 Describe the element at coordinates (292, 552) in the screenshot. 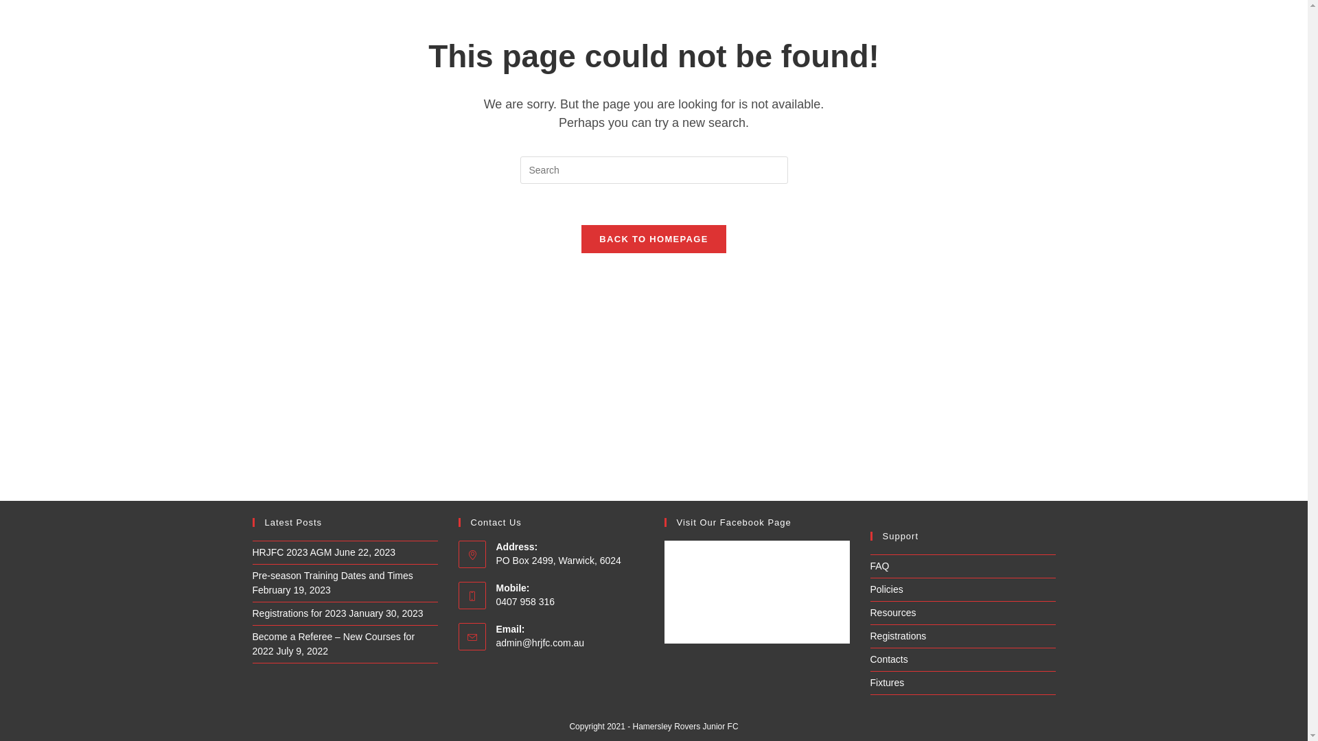

I see `HRJFC 2023 AGM` at that location.